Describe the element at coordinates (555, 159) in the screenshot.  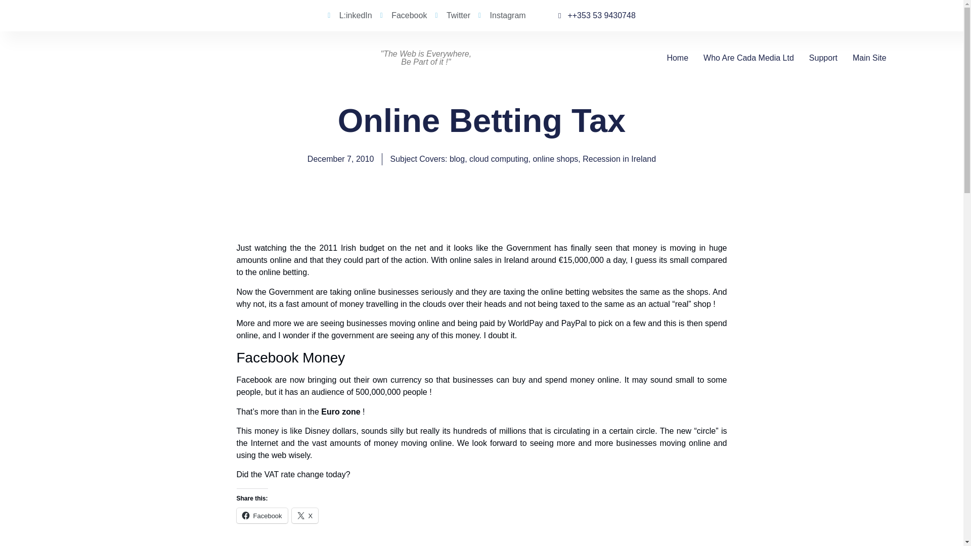
I see `online shops` at that location.